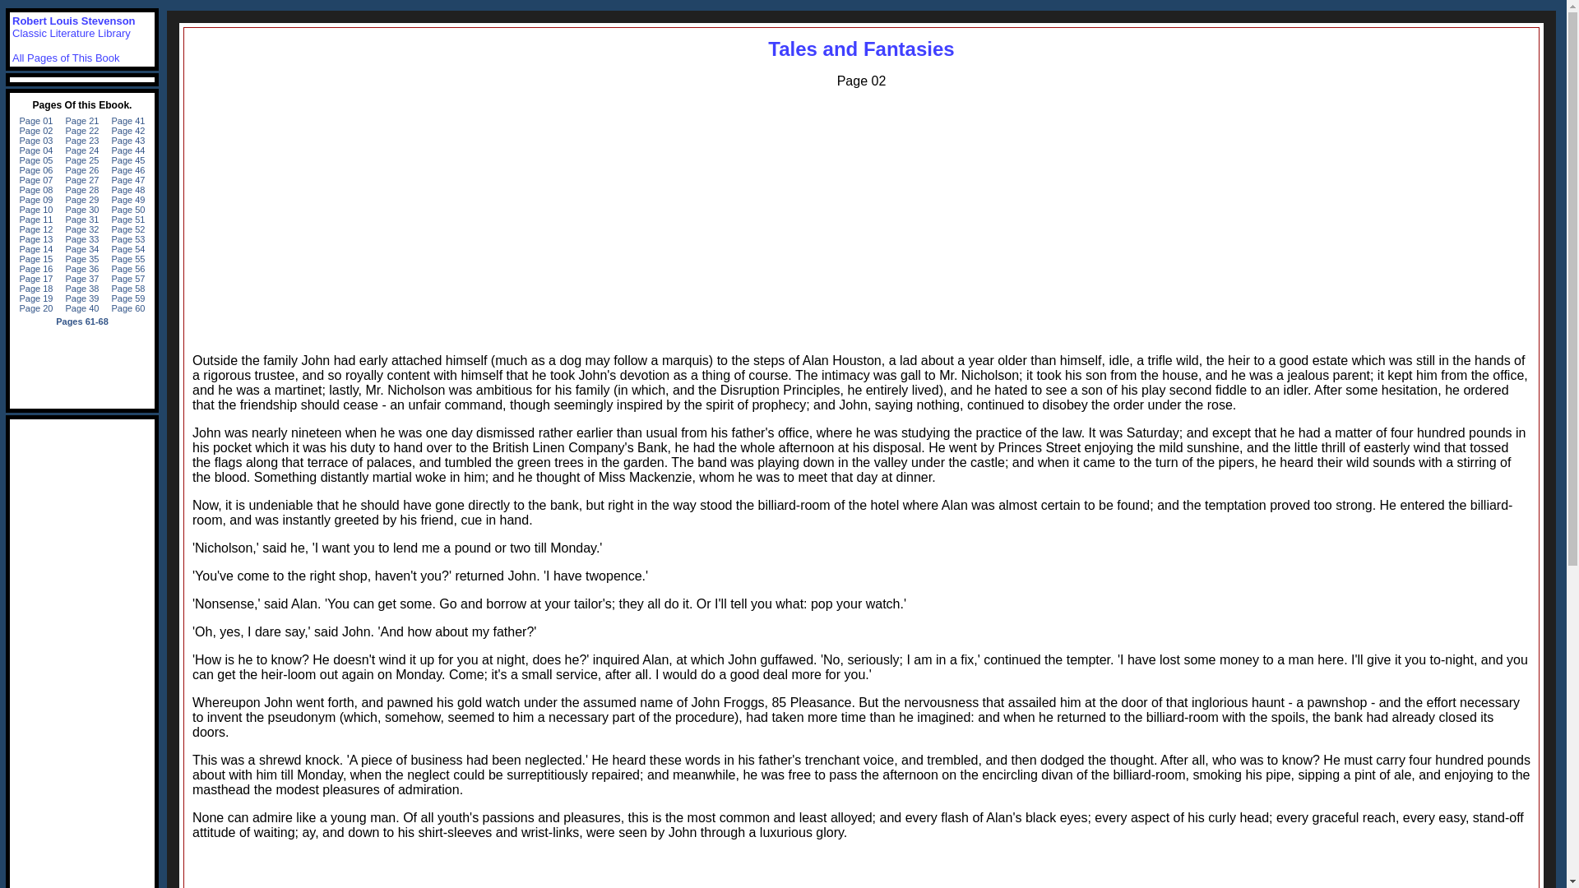 The height and width of the screenshot is (888, 1579). What do you see at coordinates (860, 49) in the screenshot?
I see `Tales and Fantasies` at bounding box center [860, 49].